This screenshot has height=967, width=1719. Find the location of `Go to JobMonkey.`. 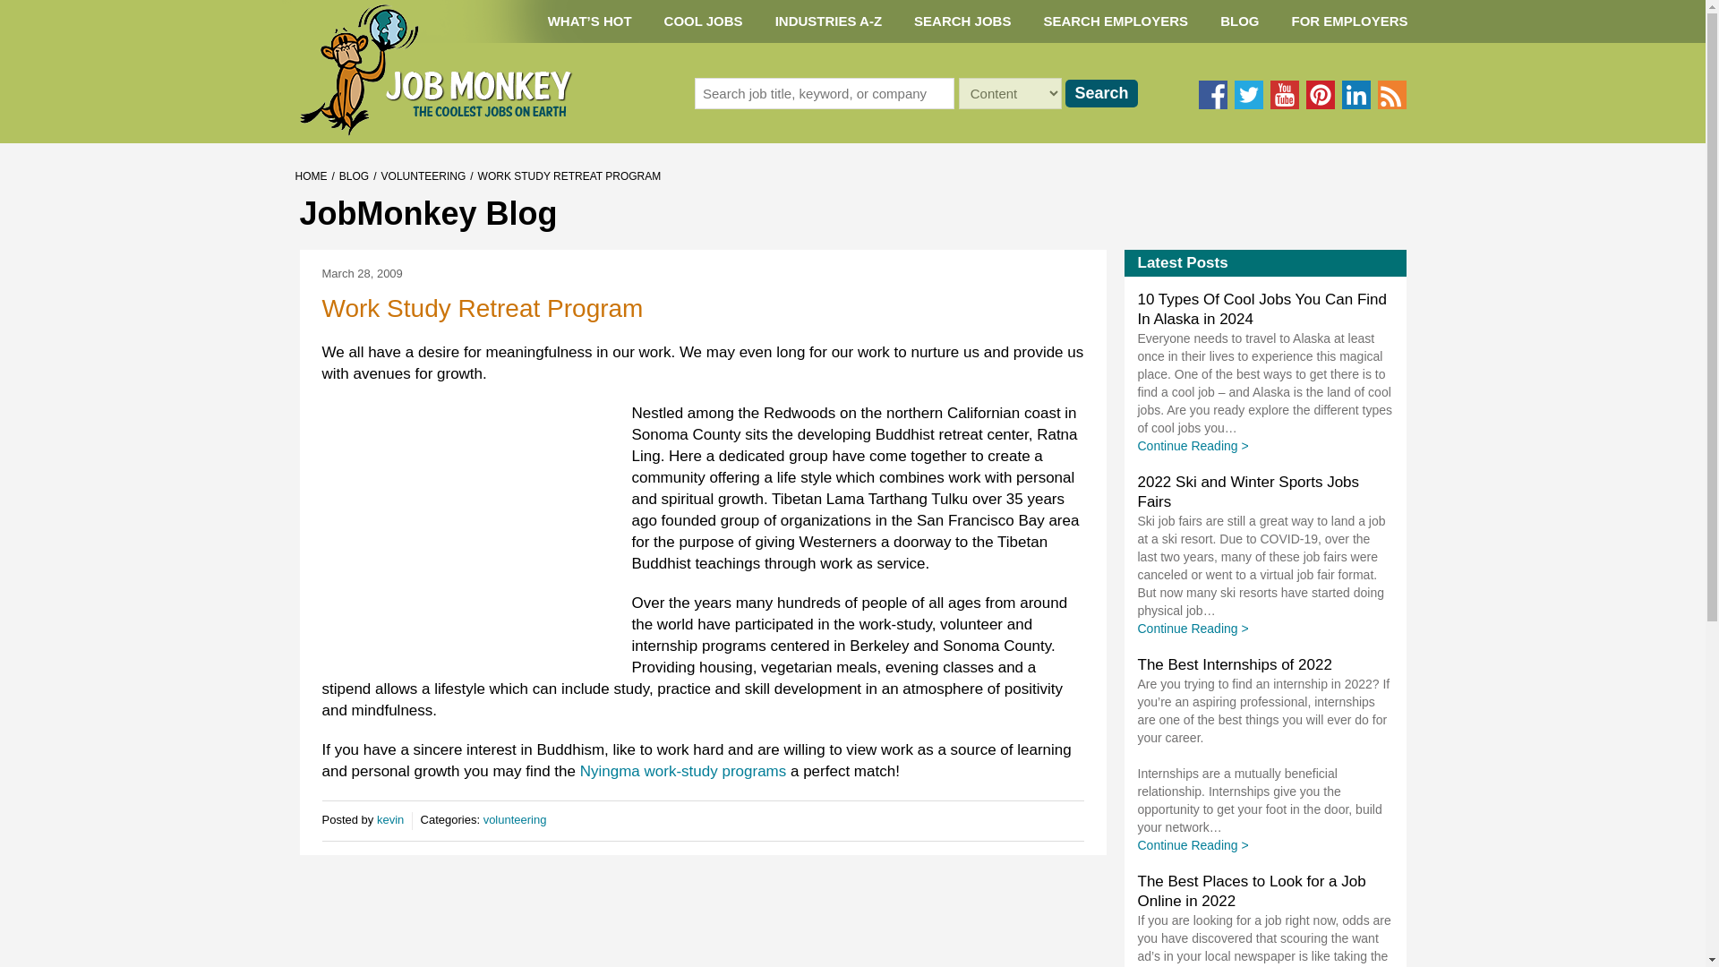

Go to JobMonkey. is located at coordinates (312, 176).